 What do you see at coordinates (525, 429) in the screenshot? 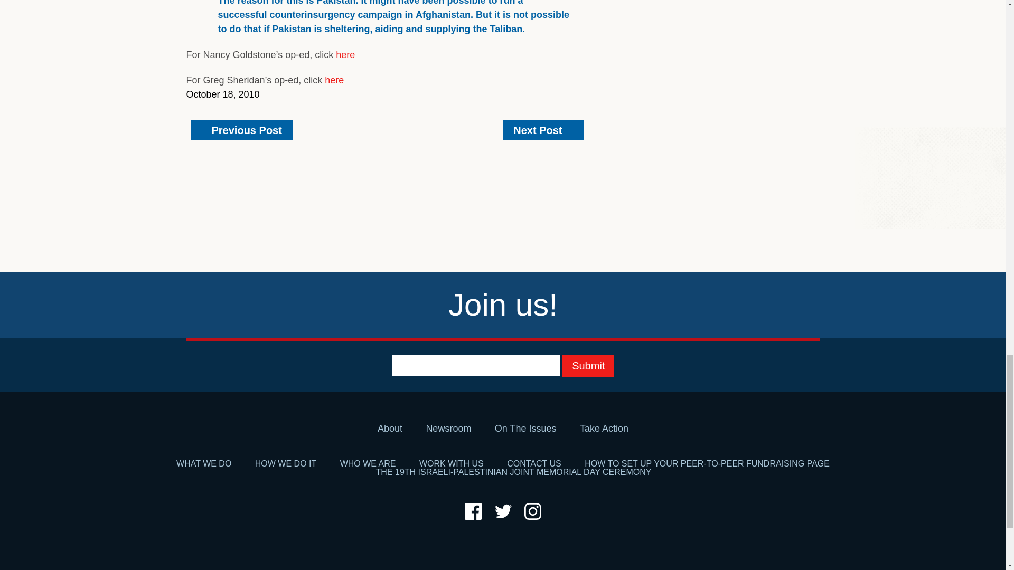
I see `On The Issues` at bounding box center [525, 429].